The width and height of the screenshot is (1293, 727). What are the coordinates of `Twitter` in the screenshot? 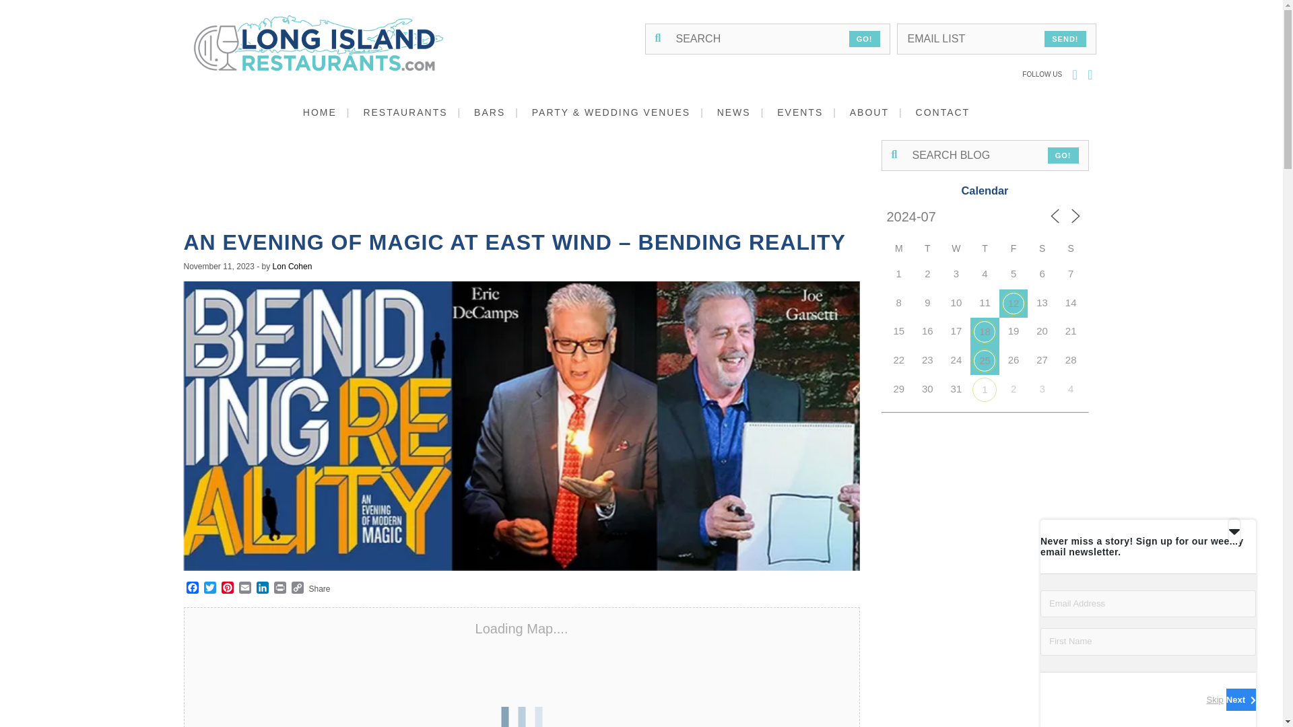 It's located at (209, 588).